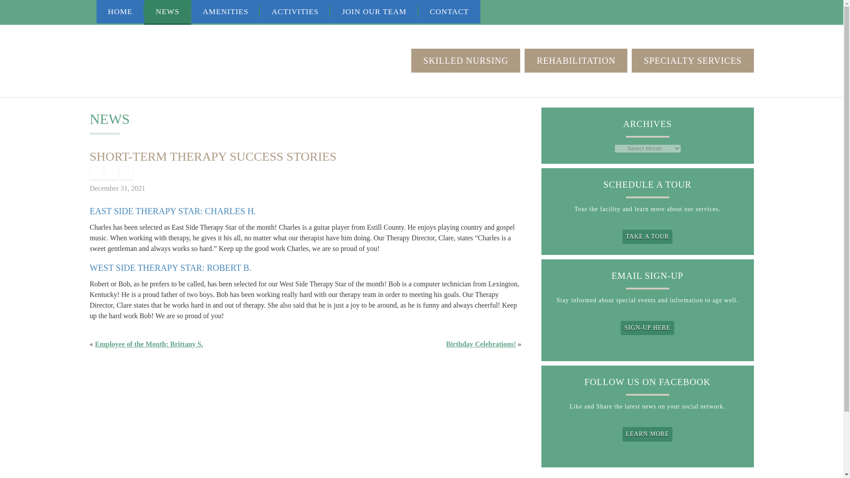 This screenshot has height=478, width=850. Describe the element at coordinates (120, 12) in the screenshot. I see `HOME` at that location.